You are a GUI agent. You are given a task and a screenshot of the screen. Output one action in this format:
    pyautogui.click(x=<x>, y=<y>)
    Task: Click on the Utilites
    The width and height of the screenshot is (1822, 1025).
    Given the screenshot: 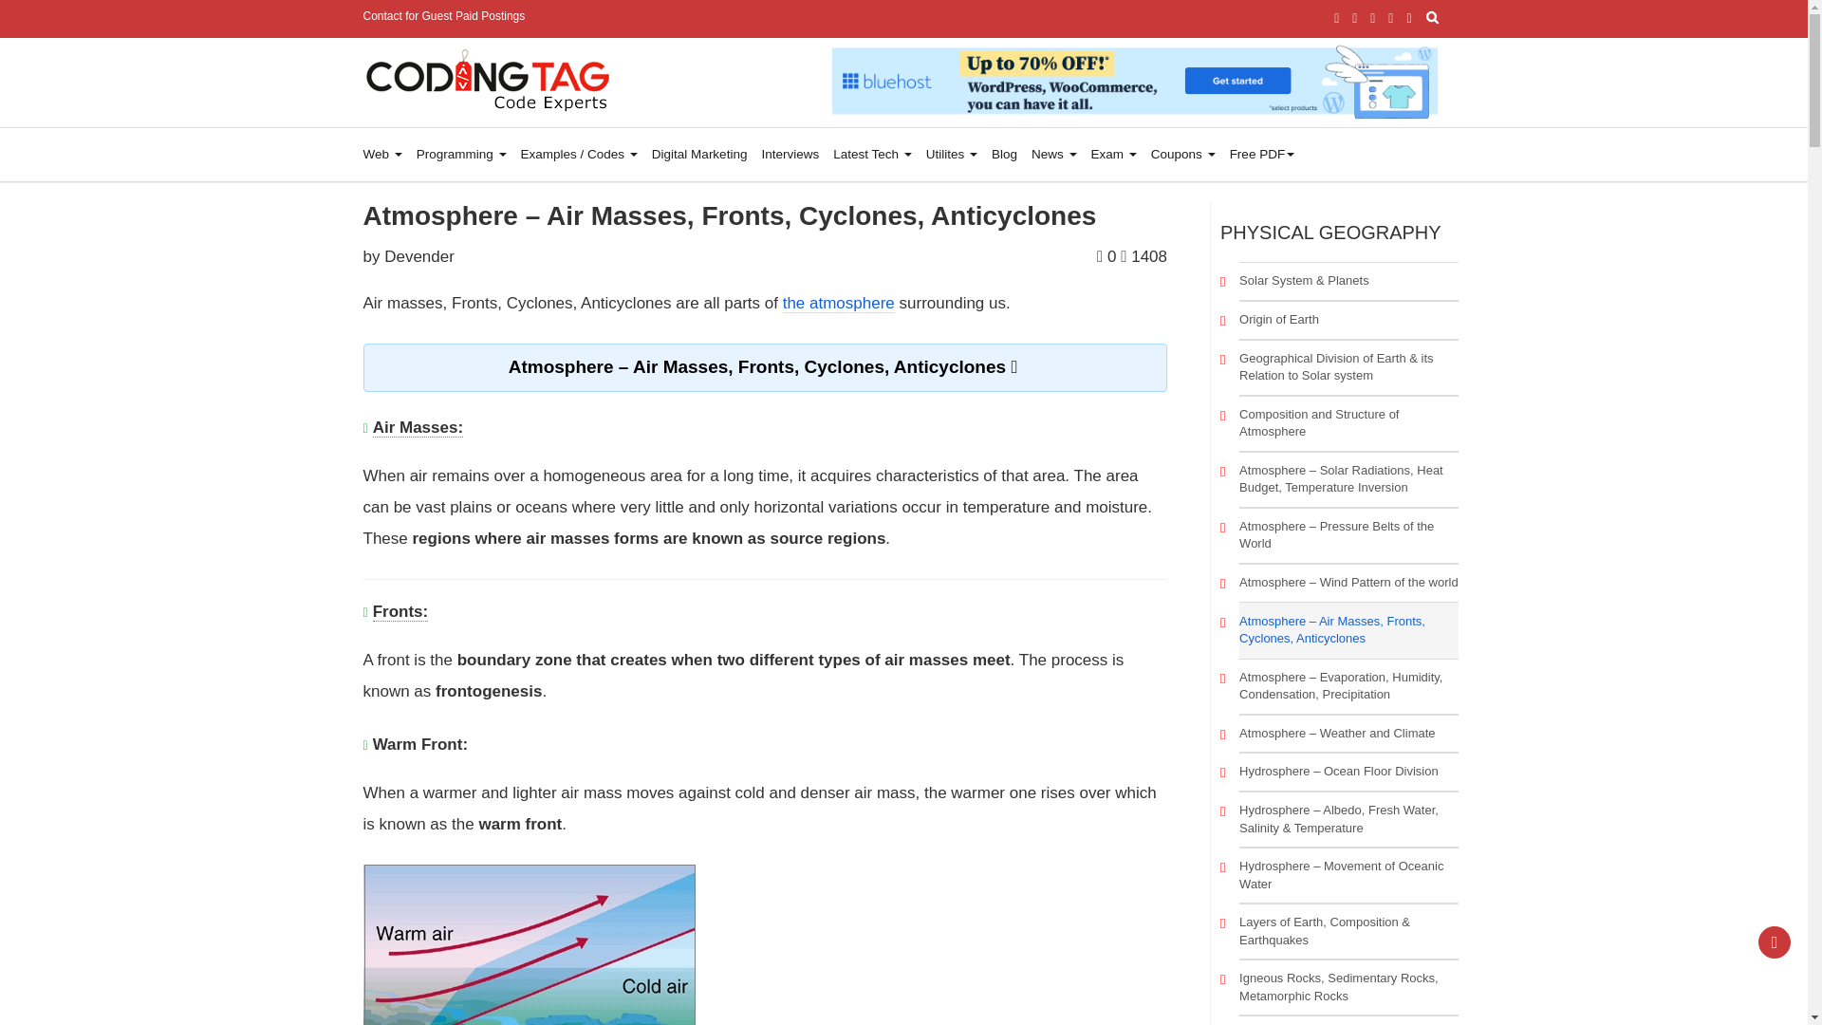 What is the action you would take?
    pyautogui.click(x=958, y=155)
    